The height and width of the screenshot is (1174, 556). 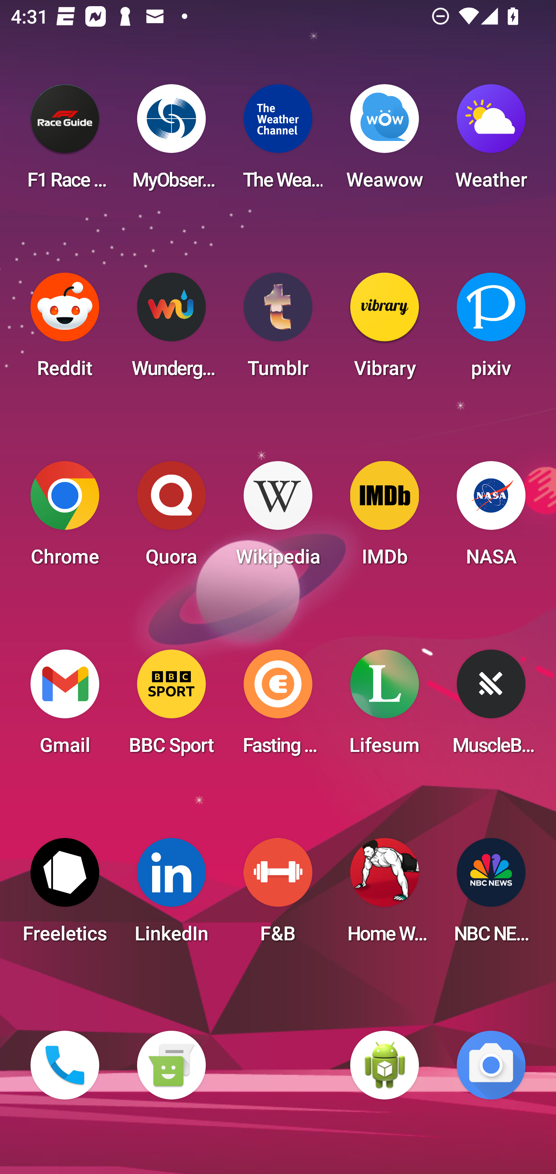 What do you see at coordinates (385, 141) in the screenshot?
I see `Weawow` at bounding box center [385, 141].